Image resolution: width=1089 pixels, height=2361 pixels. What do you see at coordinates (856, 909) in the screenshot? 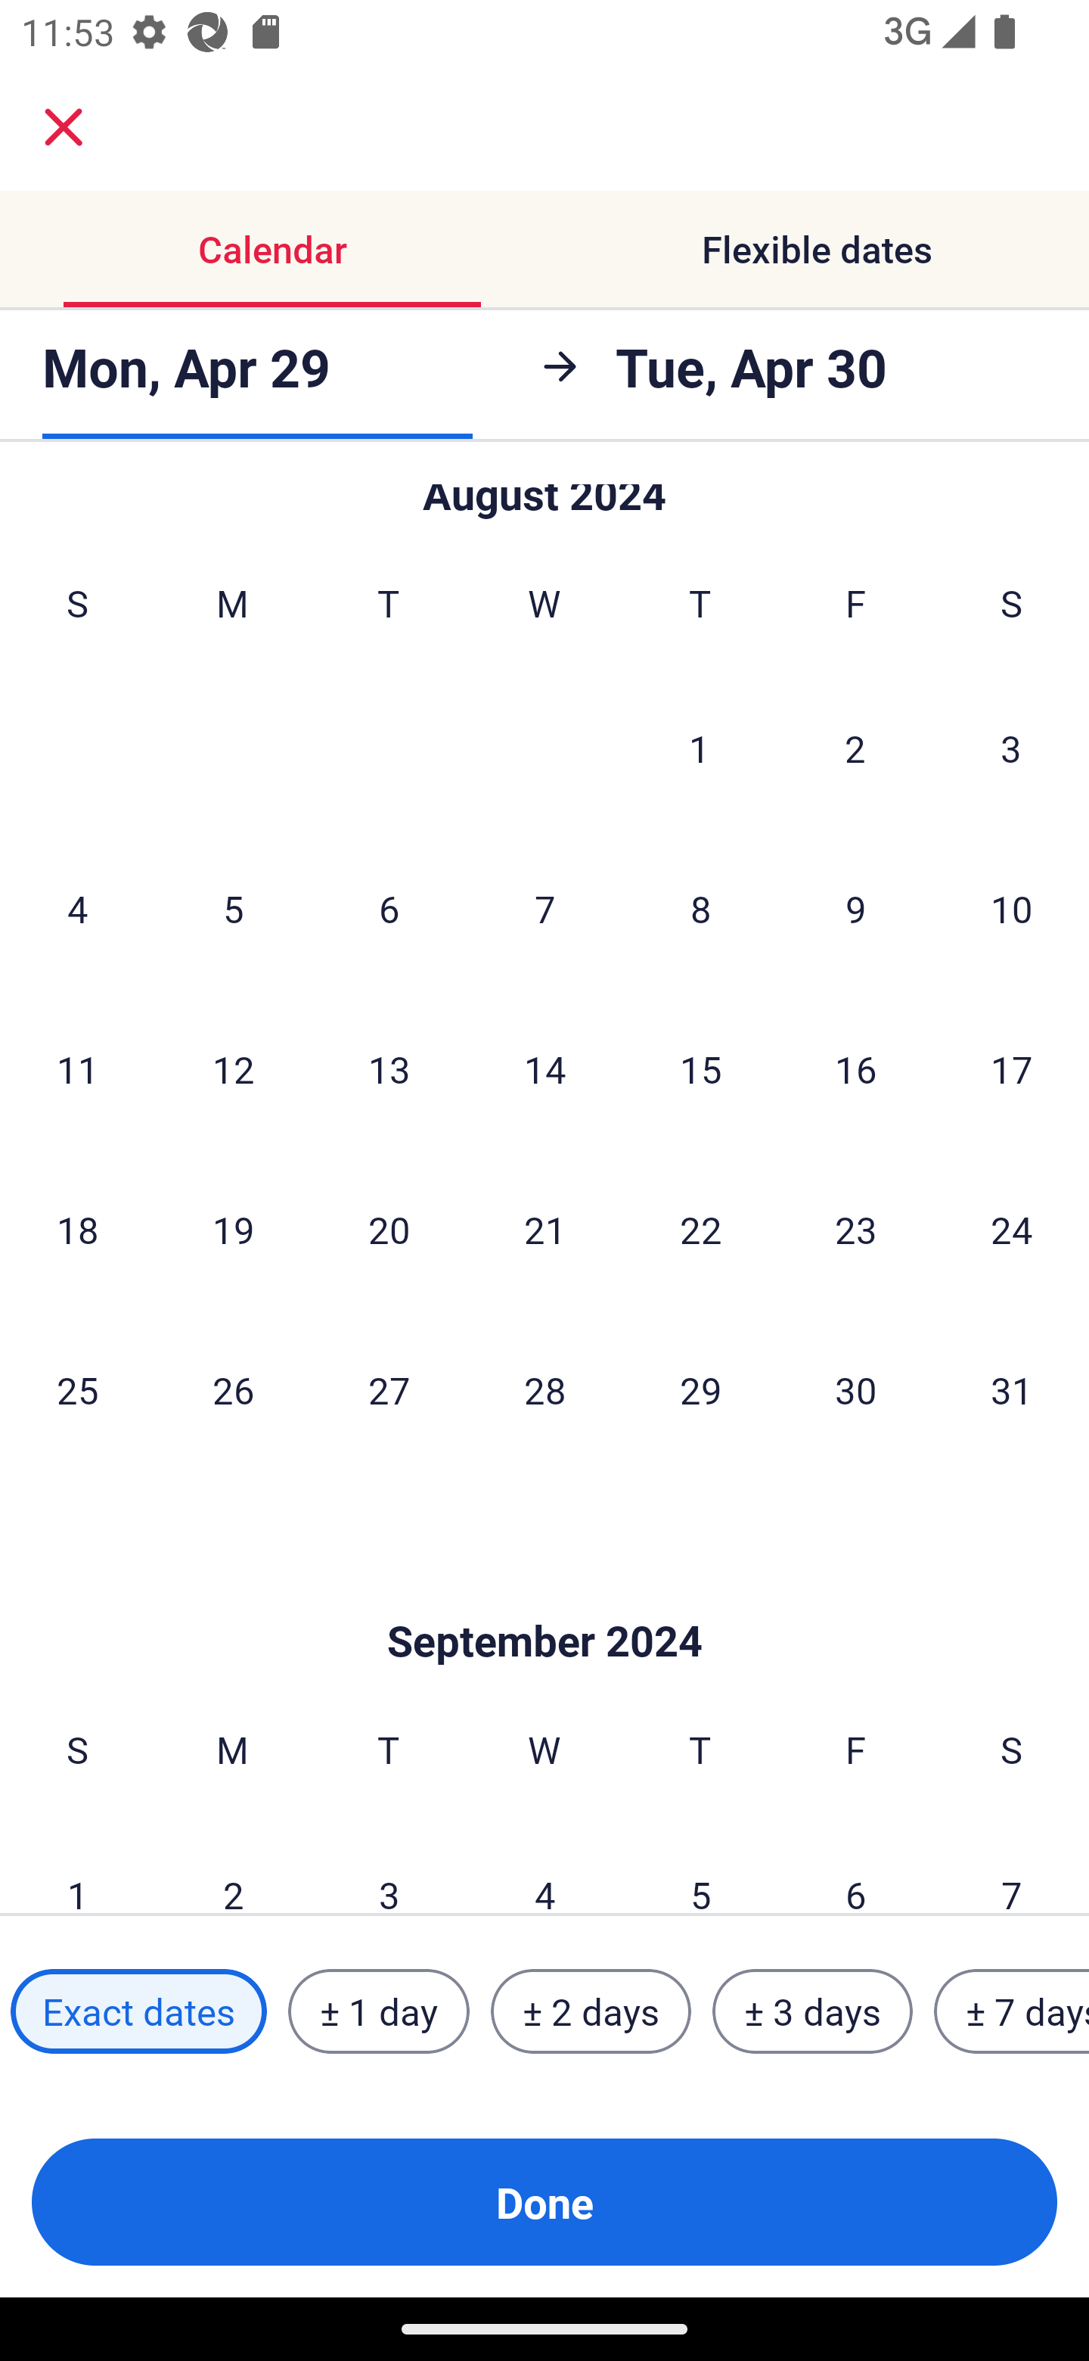
I see `9 Friday, August 9, 2024` at bounding box center [856, 909].